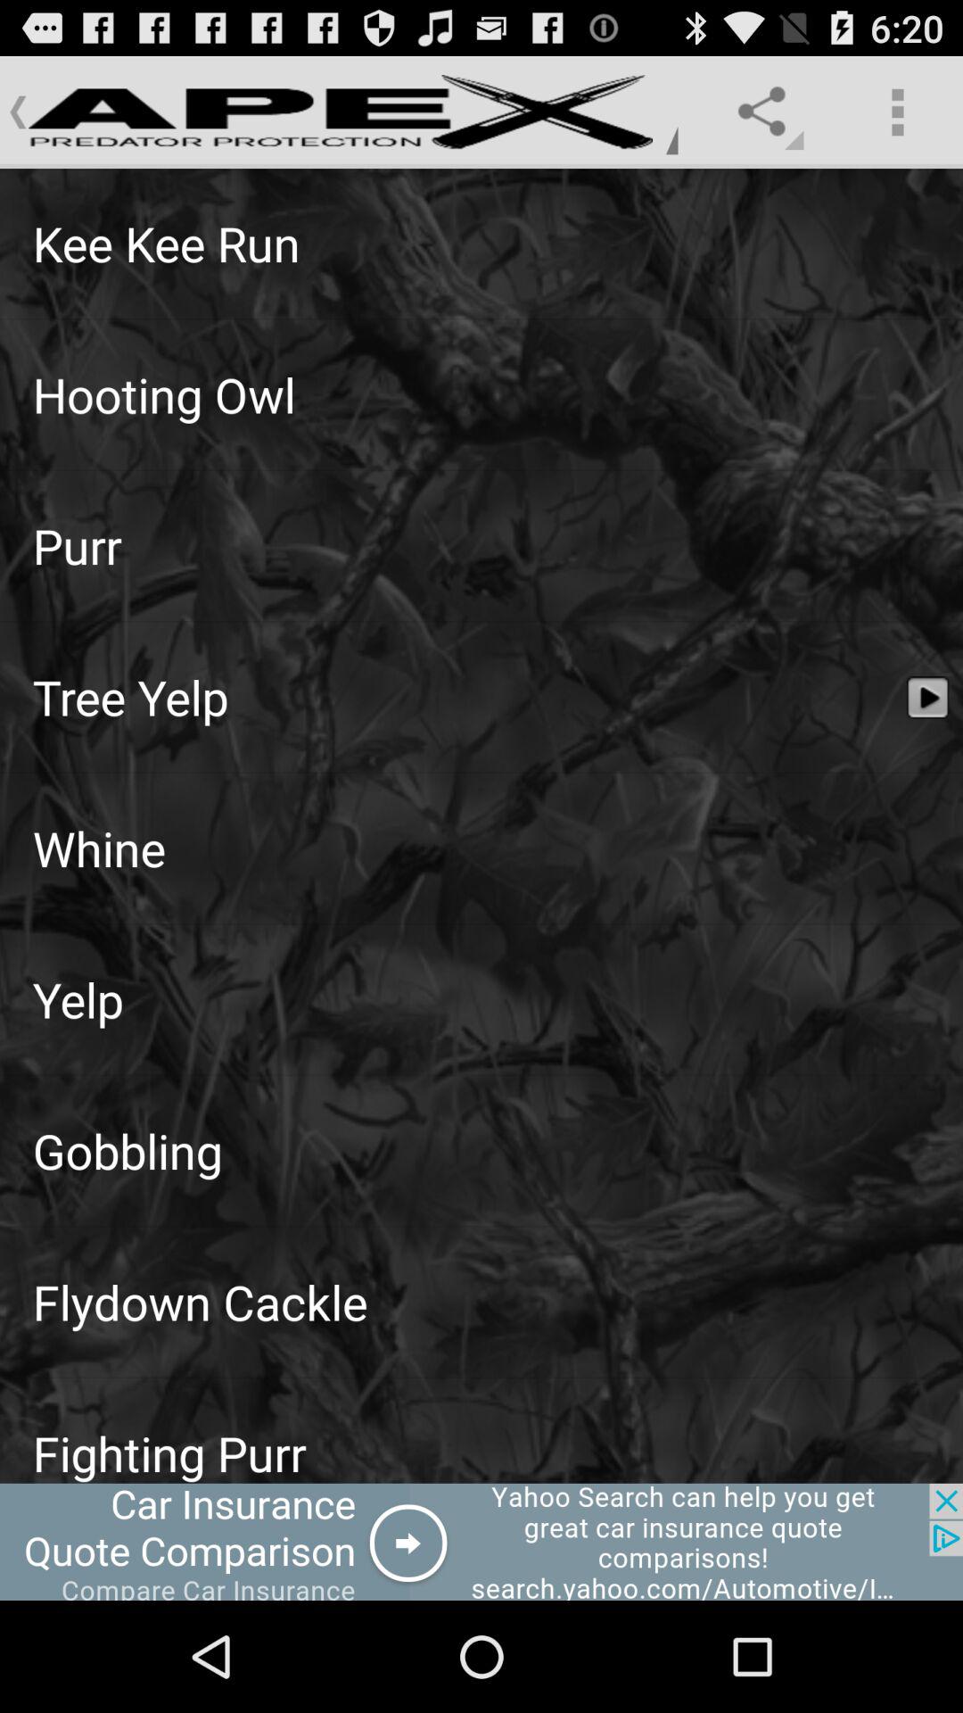 The height and width of the screenshot is (1713, 963). I want to click on advert pop up, so click(481, 1542).